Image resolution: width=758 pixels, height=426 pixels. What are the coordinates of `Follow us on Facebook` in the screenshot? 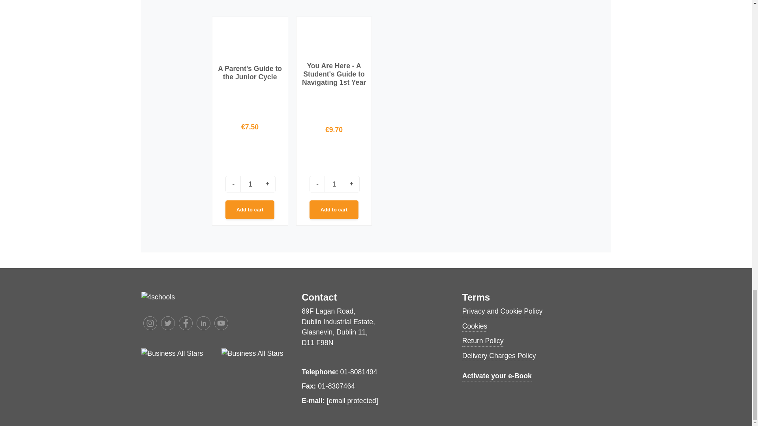 It's located at (186, 323).